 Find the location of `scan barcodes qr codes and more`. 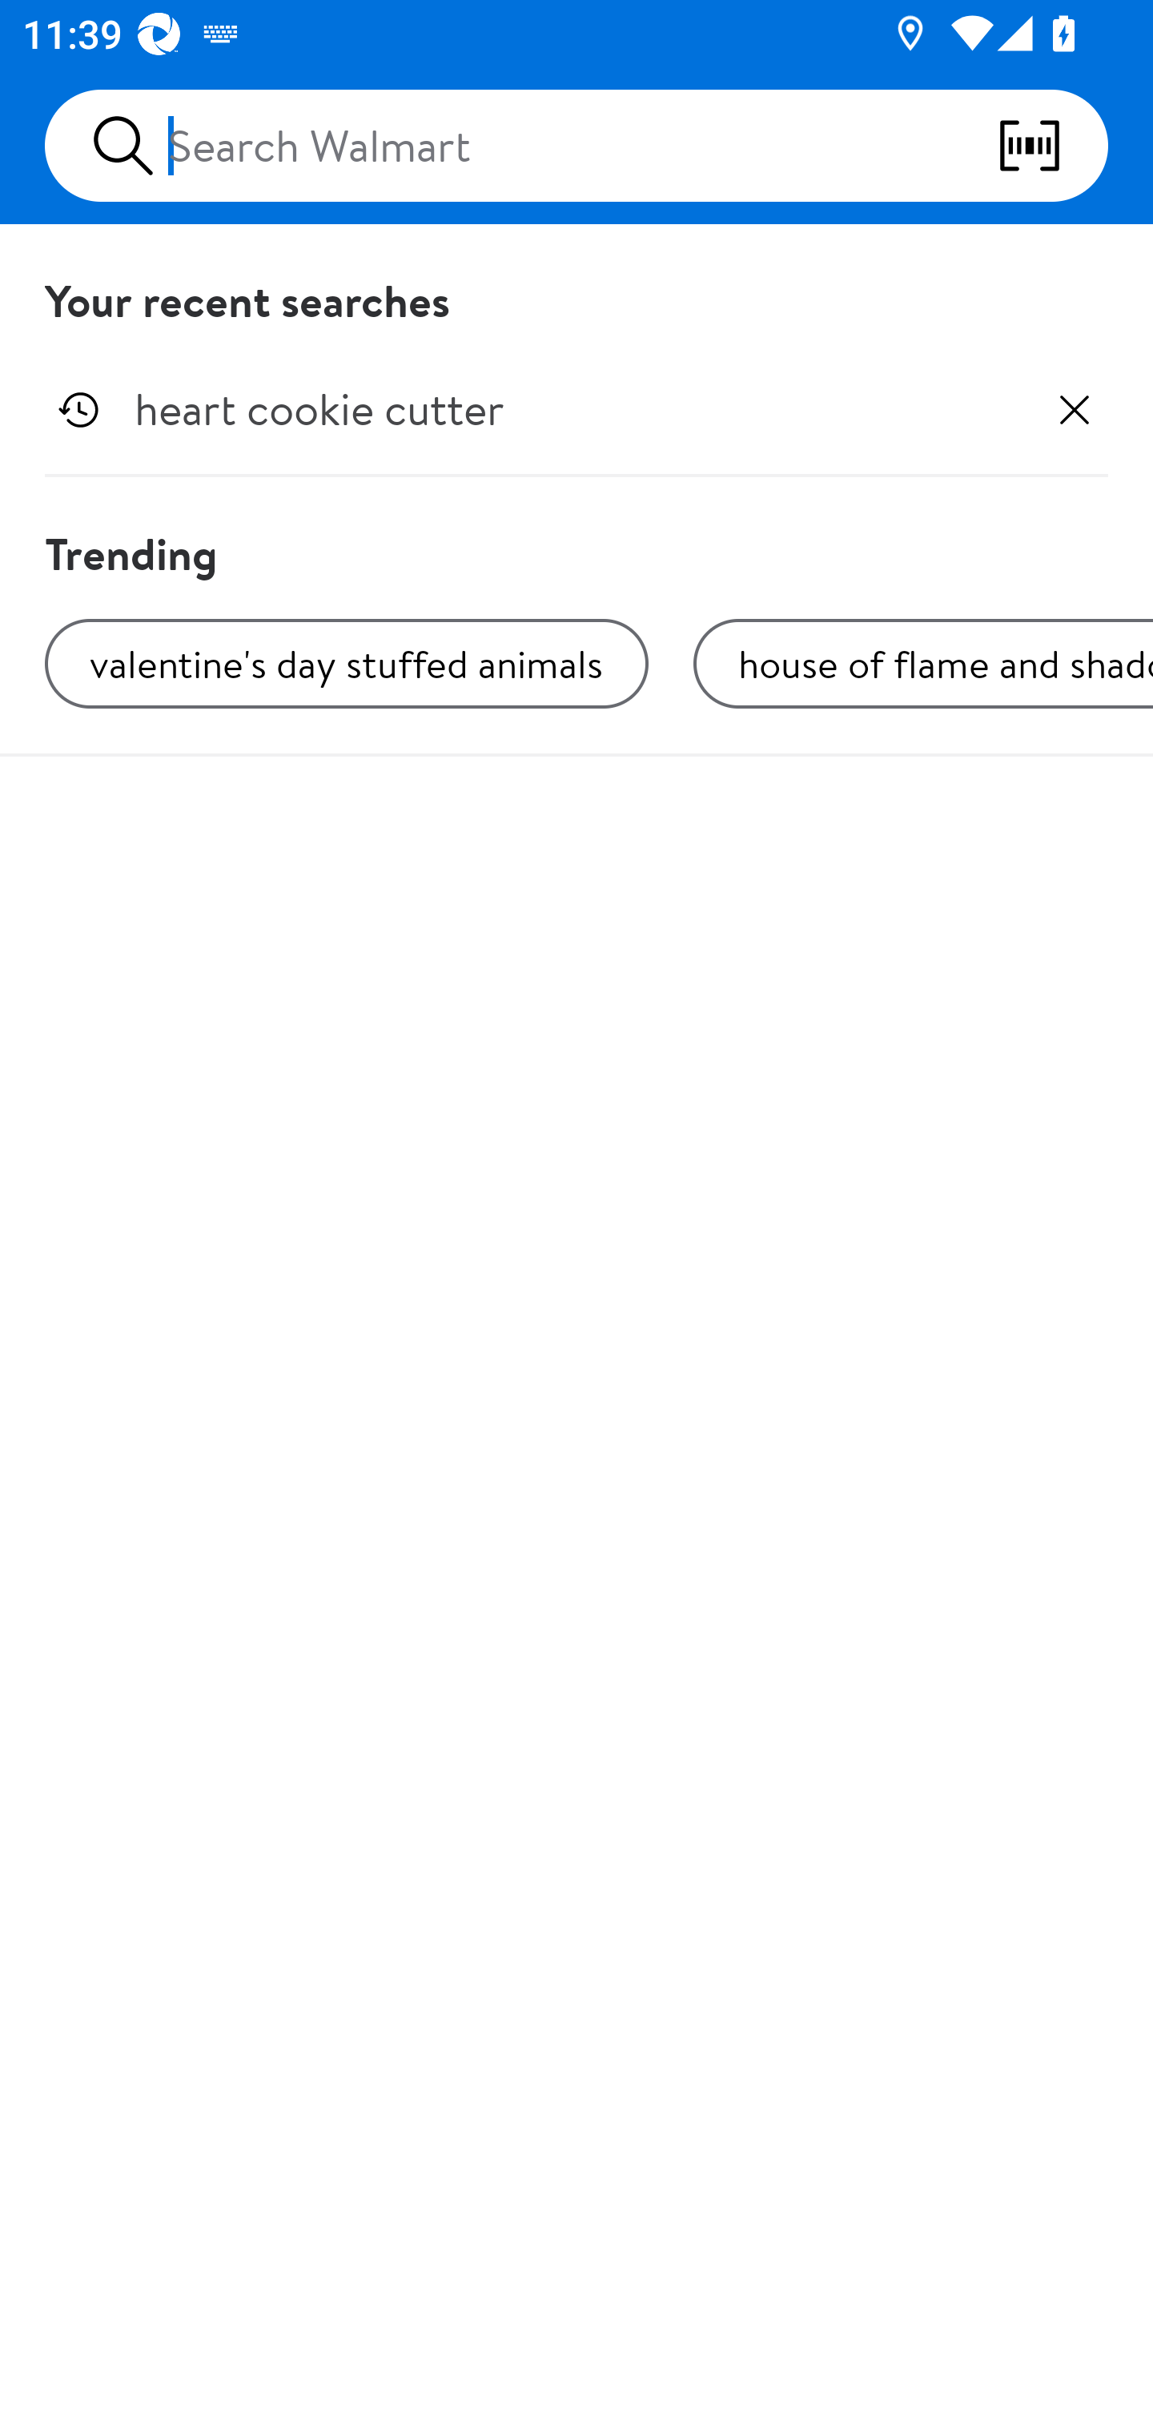

scan barcodes qr codes and more is located at coordinates (1052, 146).